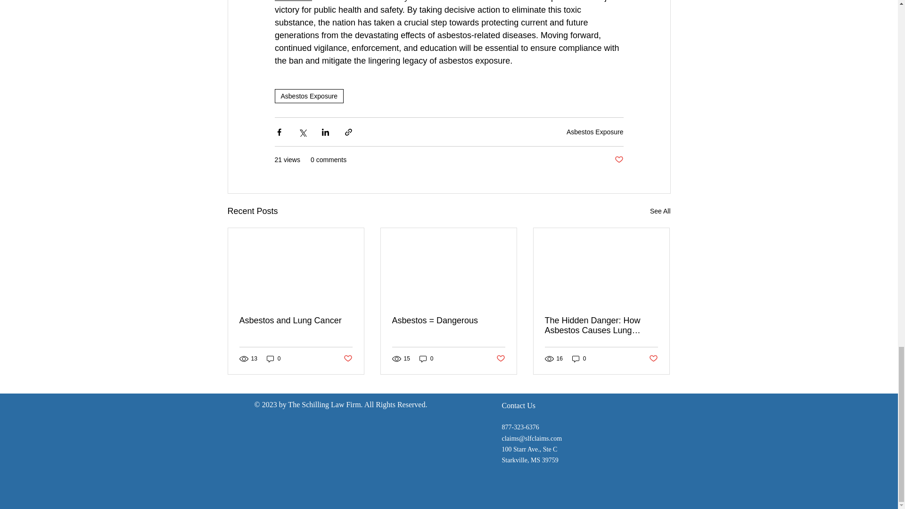 Image resolution: width=905 pixels, height=509 pixels. I want to click on 0, so click(426, 359).